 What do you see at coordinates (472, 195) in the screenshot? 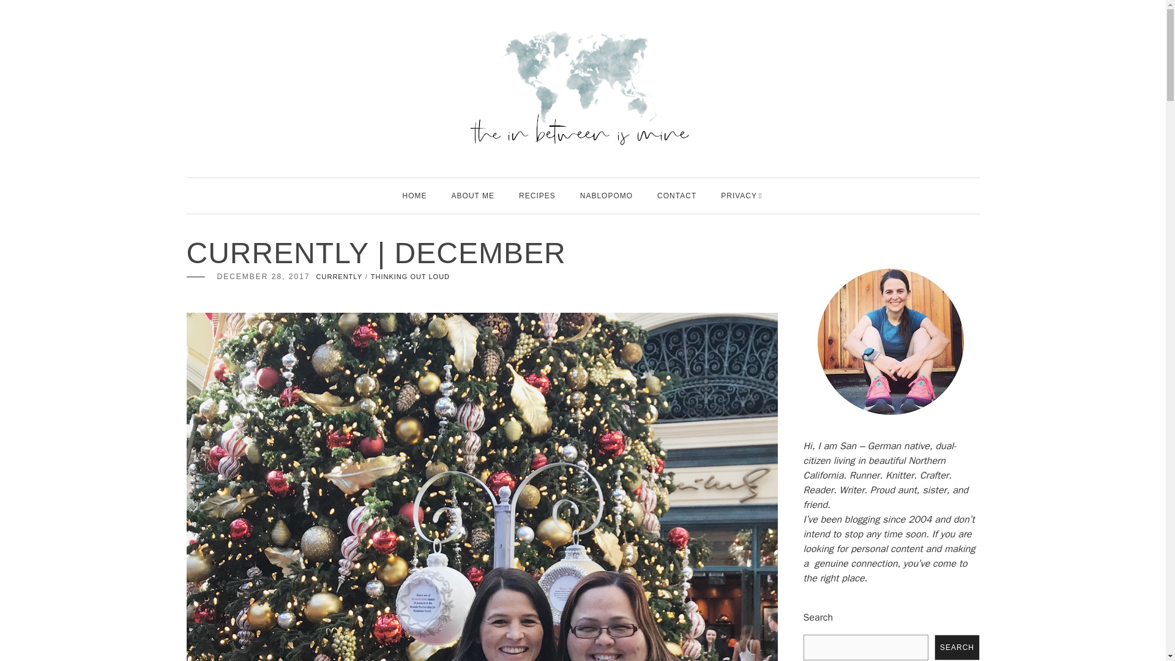
I see `ABOUT ME` at bounding box center [472, 195].